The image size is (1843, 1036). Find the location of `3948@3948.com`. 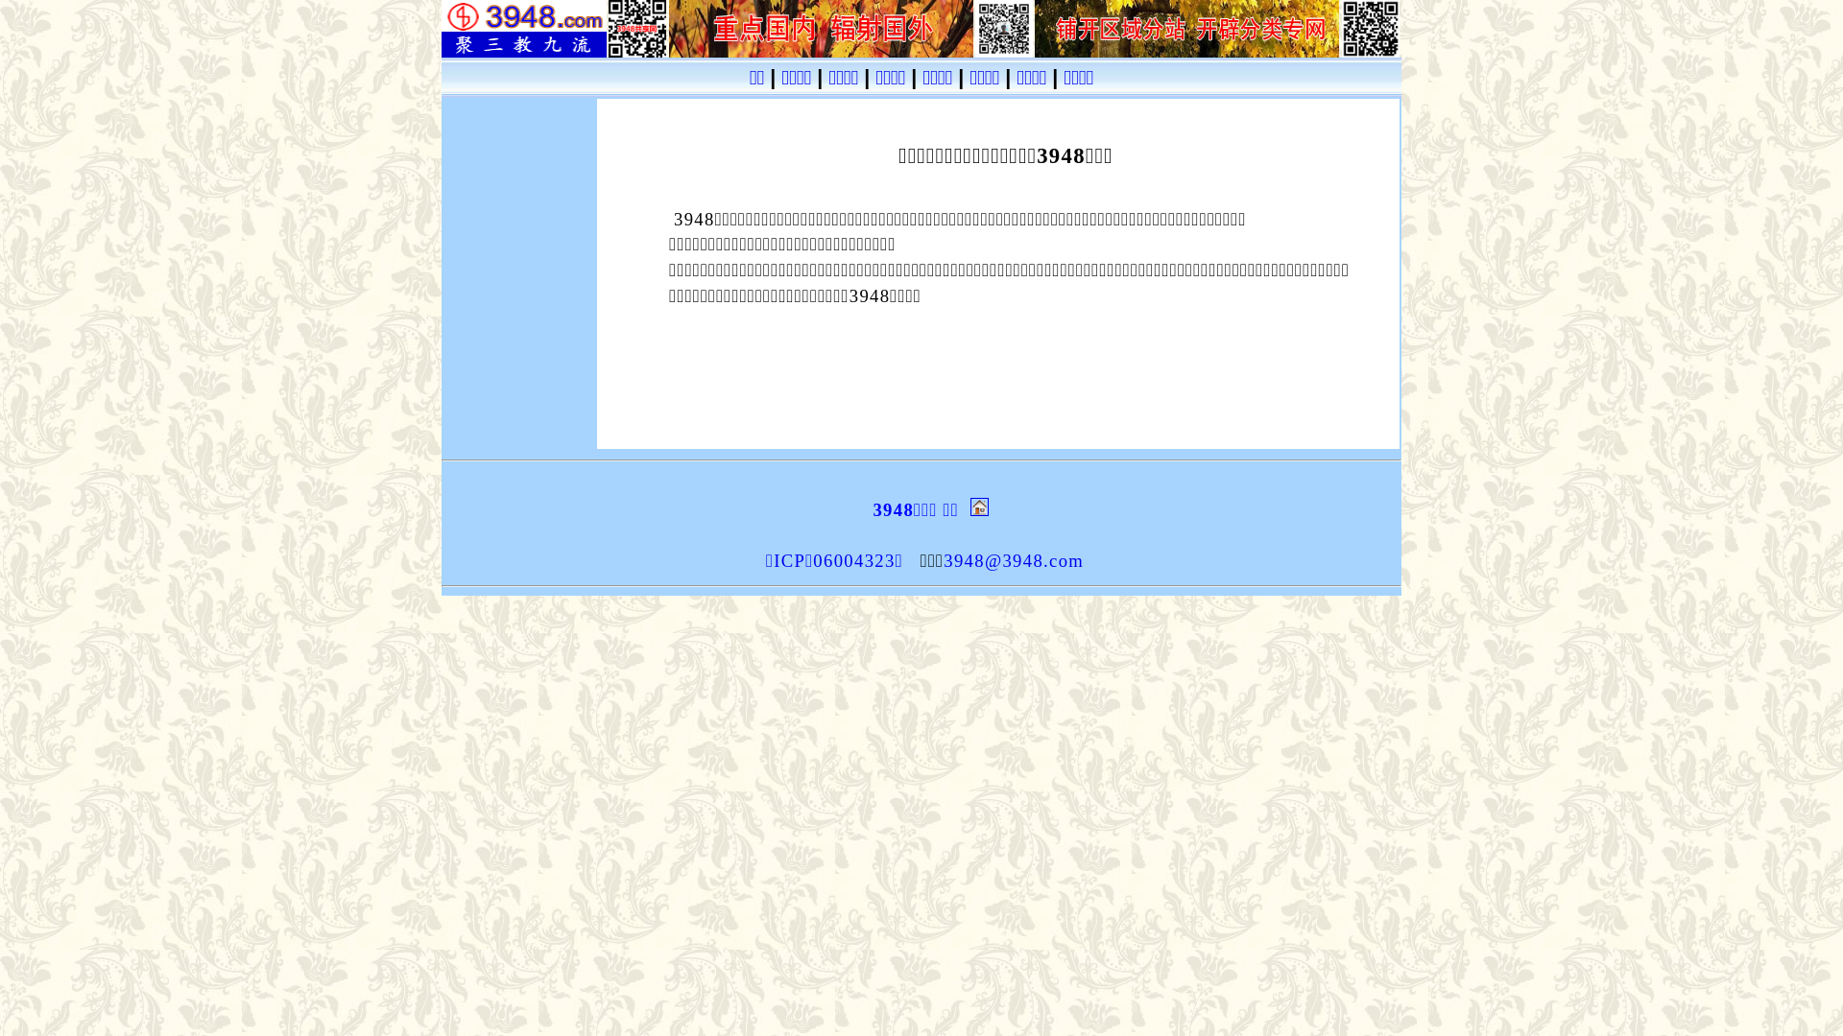

3948@3948.com is located at coordinates (1014, 560).